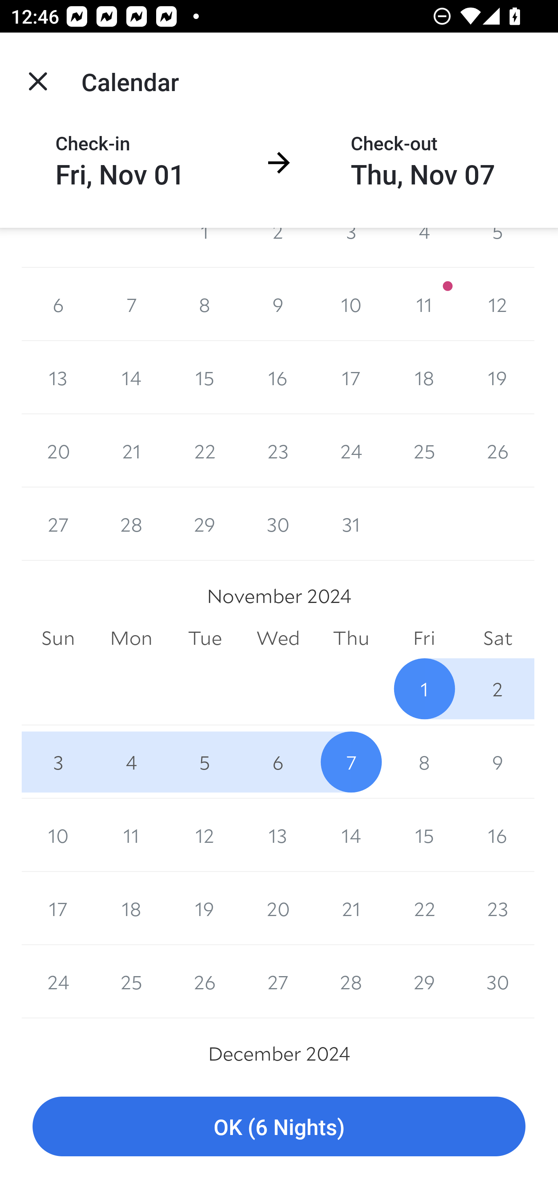 This screenshot has width=558, height=1178. Describe the element at coordinates (351, 451) in the screenshot. I see `24 24 October 2024` at that location.